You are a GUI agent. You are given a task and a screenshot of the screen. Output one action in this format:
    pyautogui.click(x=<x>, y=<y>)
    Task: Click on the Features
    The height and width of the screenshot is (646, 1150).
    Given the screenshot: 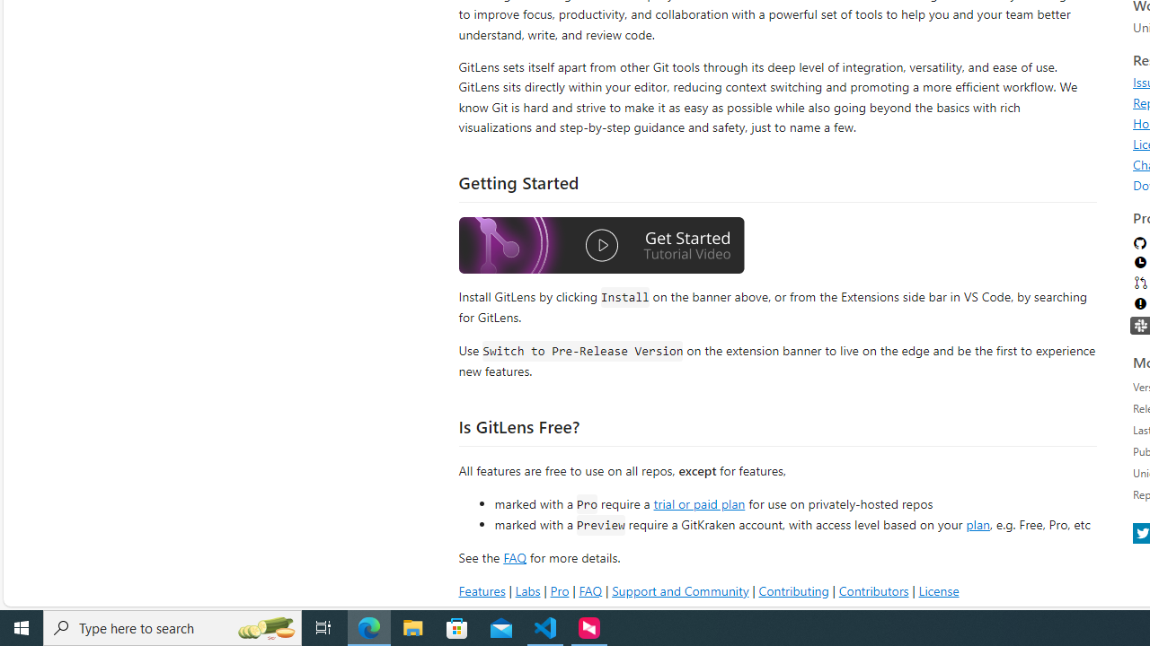 What is the action you would take?
    pyautogui.click(x=482, y=590)
    